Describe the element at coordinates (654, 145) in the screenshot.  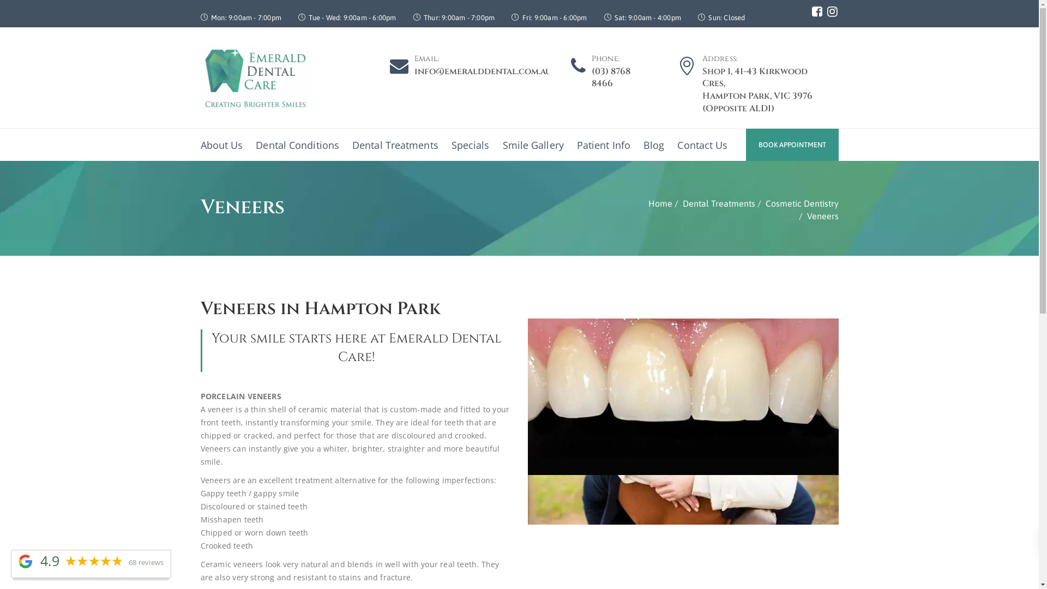
I see `Blog` at that location.